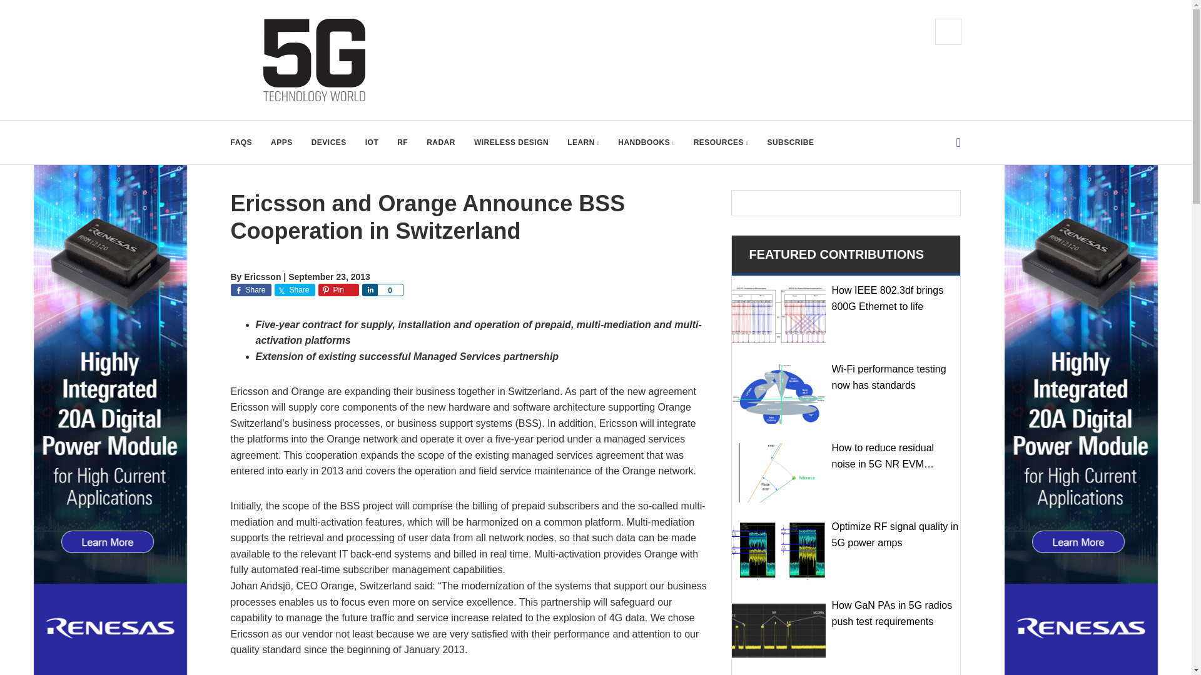 The height and width of the screenshot is (675, 1201). Describe the element at coordinates (583, 142) in the screenshot. I see `LEARN` at that location.